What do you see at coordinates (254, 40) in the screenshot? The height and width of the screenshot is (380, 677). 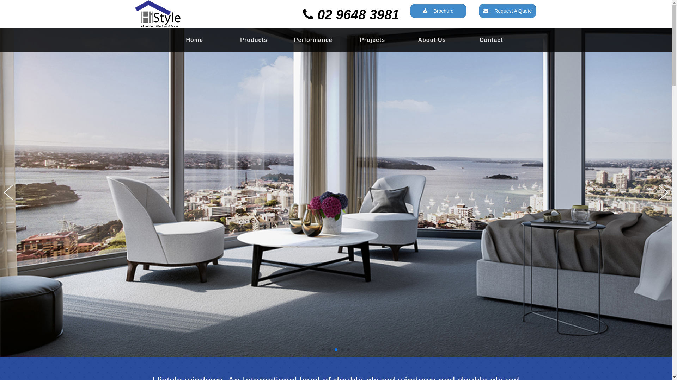 I see `Products` at bounding box center [254, 40].